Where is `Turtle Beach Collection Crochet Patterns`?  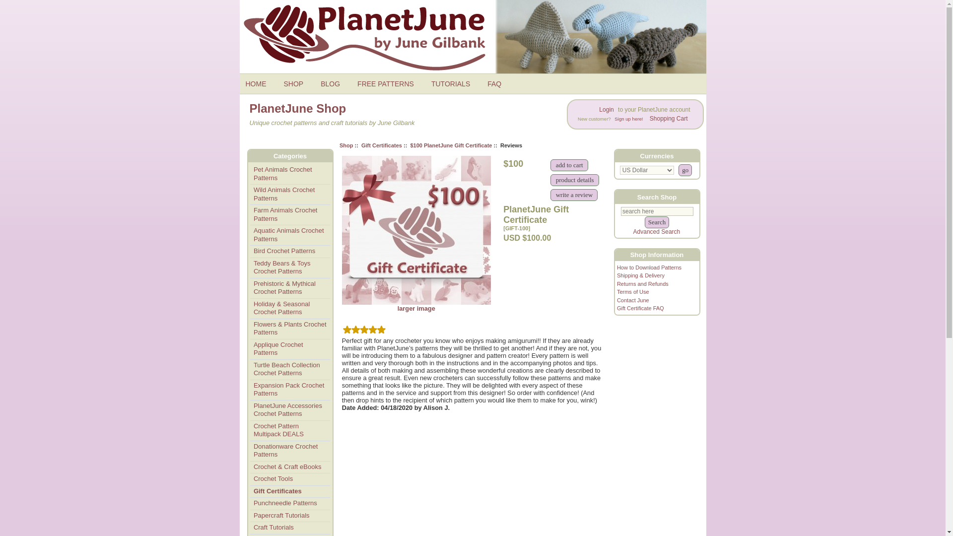 Turtle Beach Collection Crochet Patterns is located at coordinates (290, 369).